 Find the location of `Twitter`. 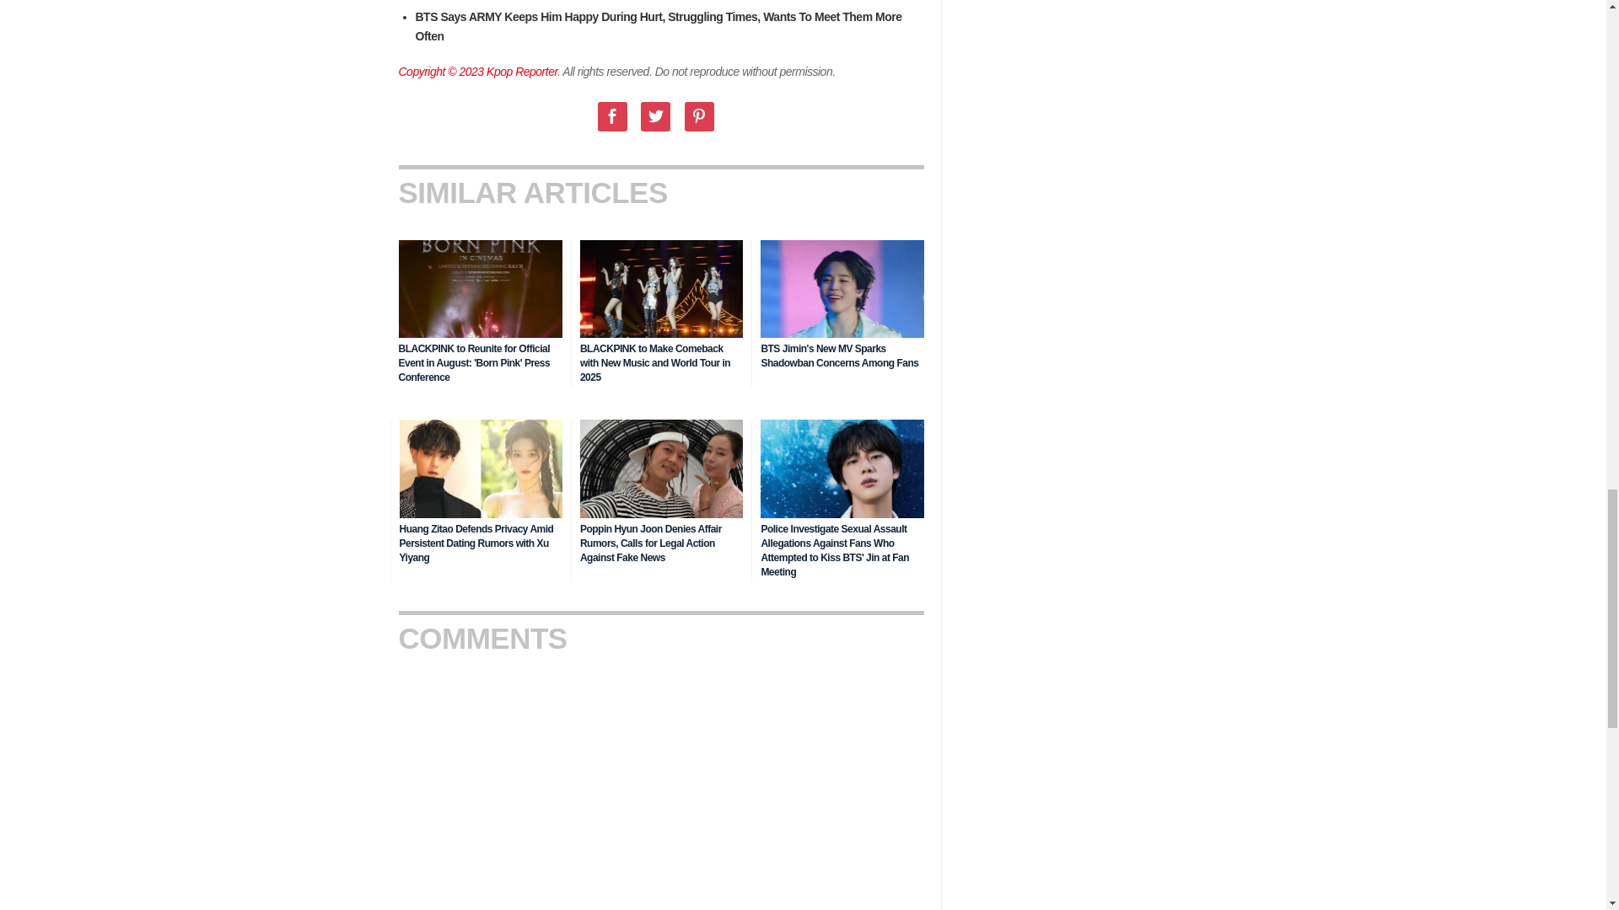

Twitter is located at coordinates (655, 116).